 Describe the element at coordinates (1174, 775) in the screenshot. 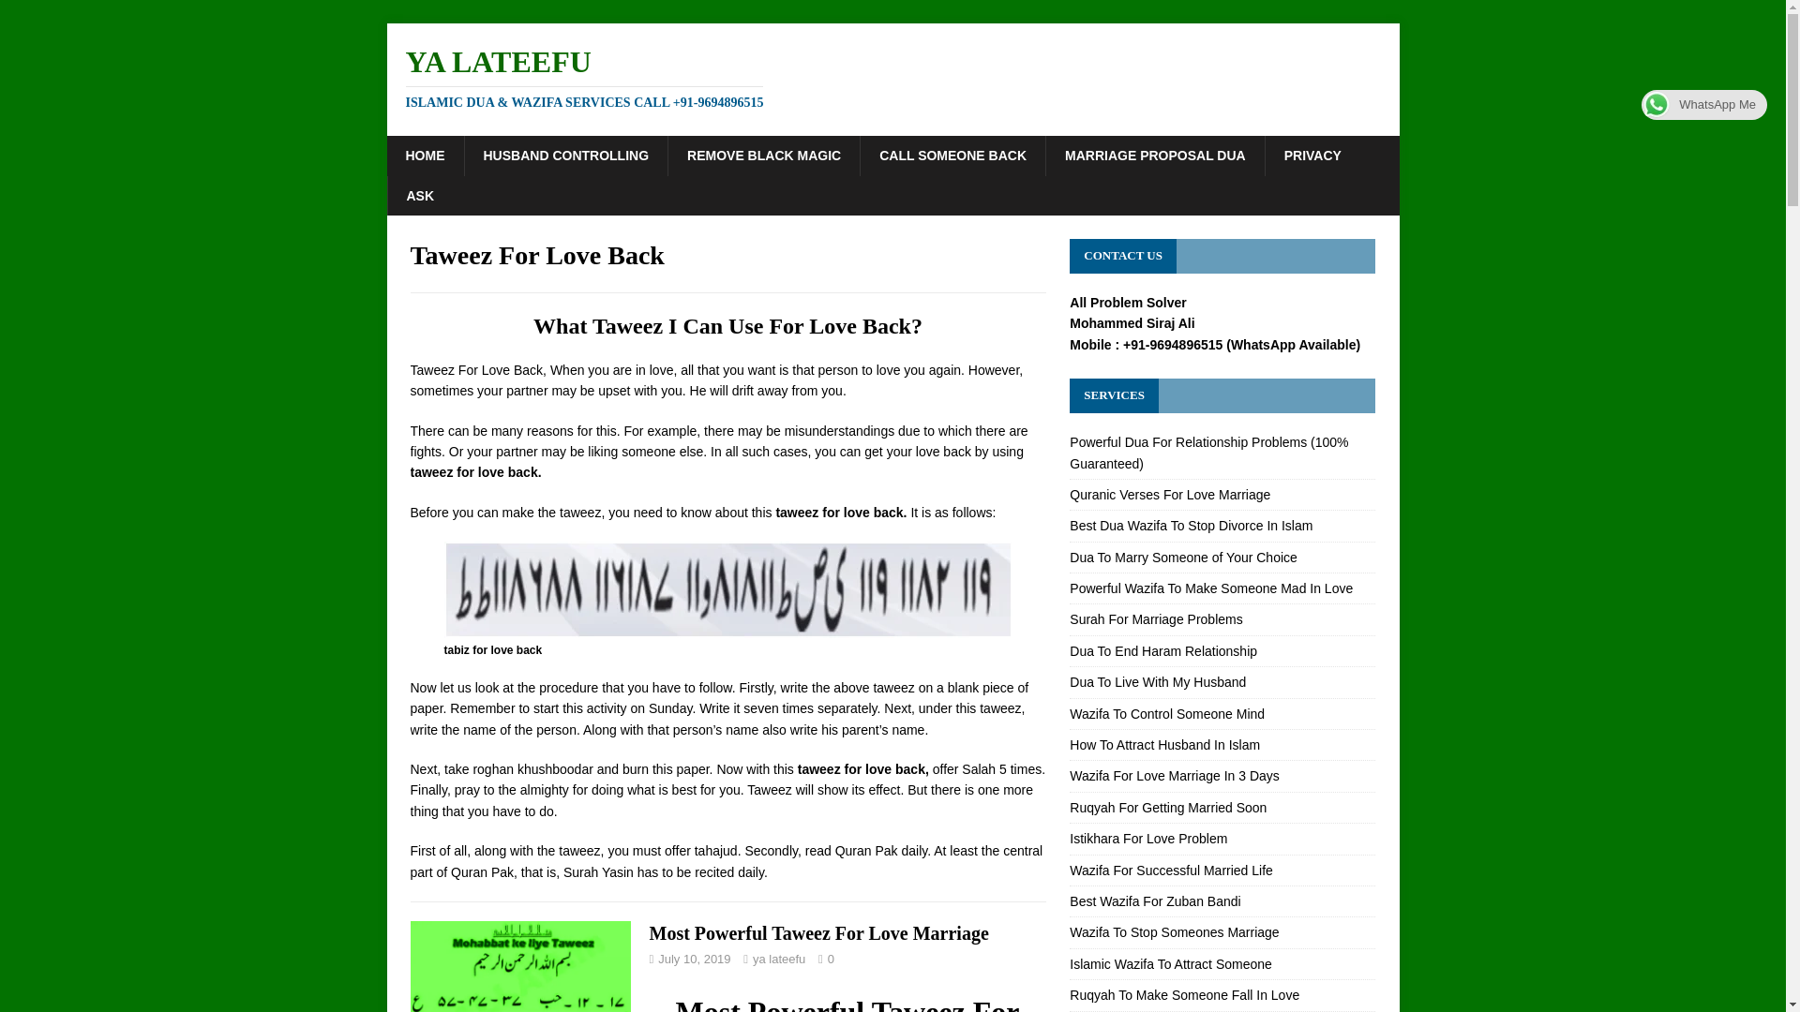

I see `Wazifa For Love Marriage In 3 Days` at that location.